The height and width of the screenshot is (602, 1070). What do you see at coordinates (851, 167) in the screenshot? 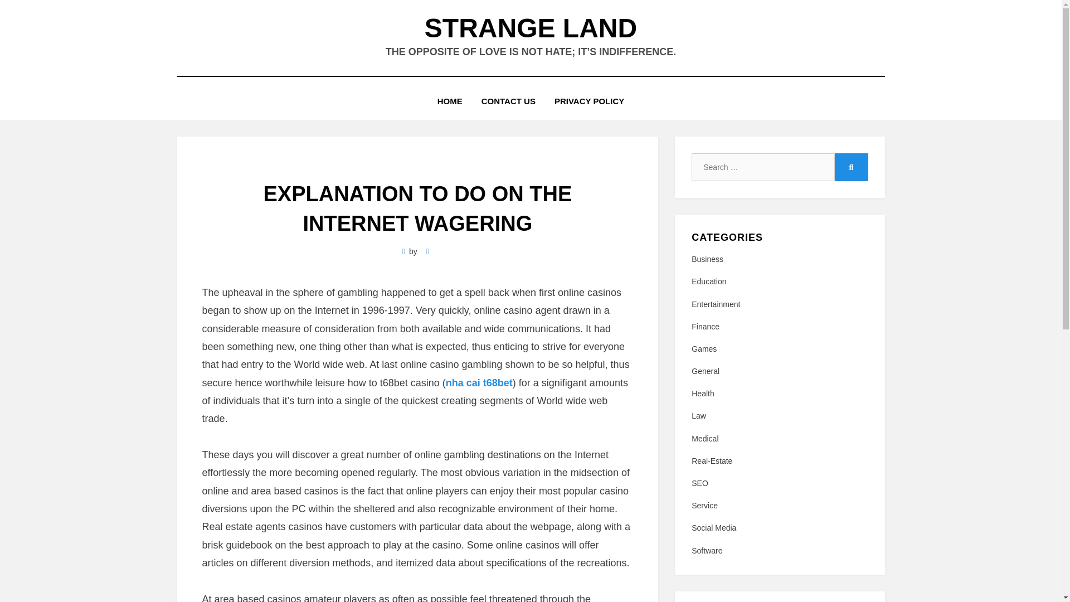
I see `Search` at bounding box center [851, 167].